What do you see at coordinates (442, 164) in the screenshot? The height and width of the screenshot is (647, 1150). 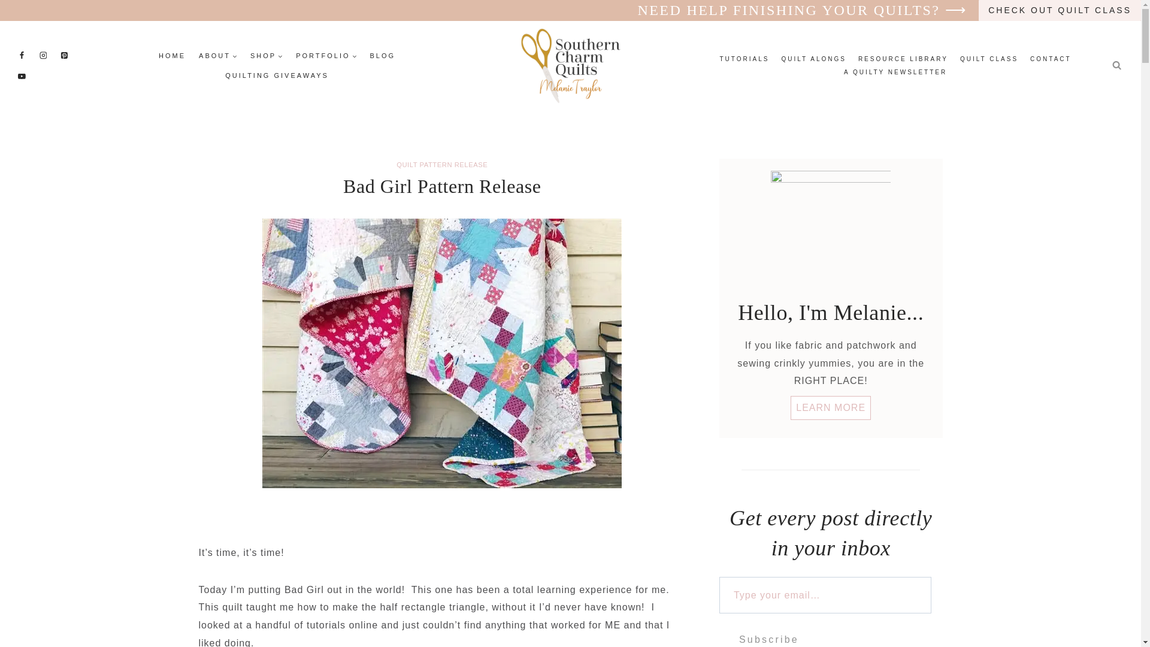 I see `QUILT PATTERN RELEASE` at bounding box center [442, 164].